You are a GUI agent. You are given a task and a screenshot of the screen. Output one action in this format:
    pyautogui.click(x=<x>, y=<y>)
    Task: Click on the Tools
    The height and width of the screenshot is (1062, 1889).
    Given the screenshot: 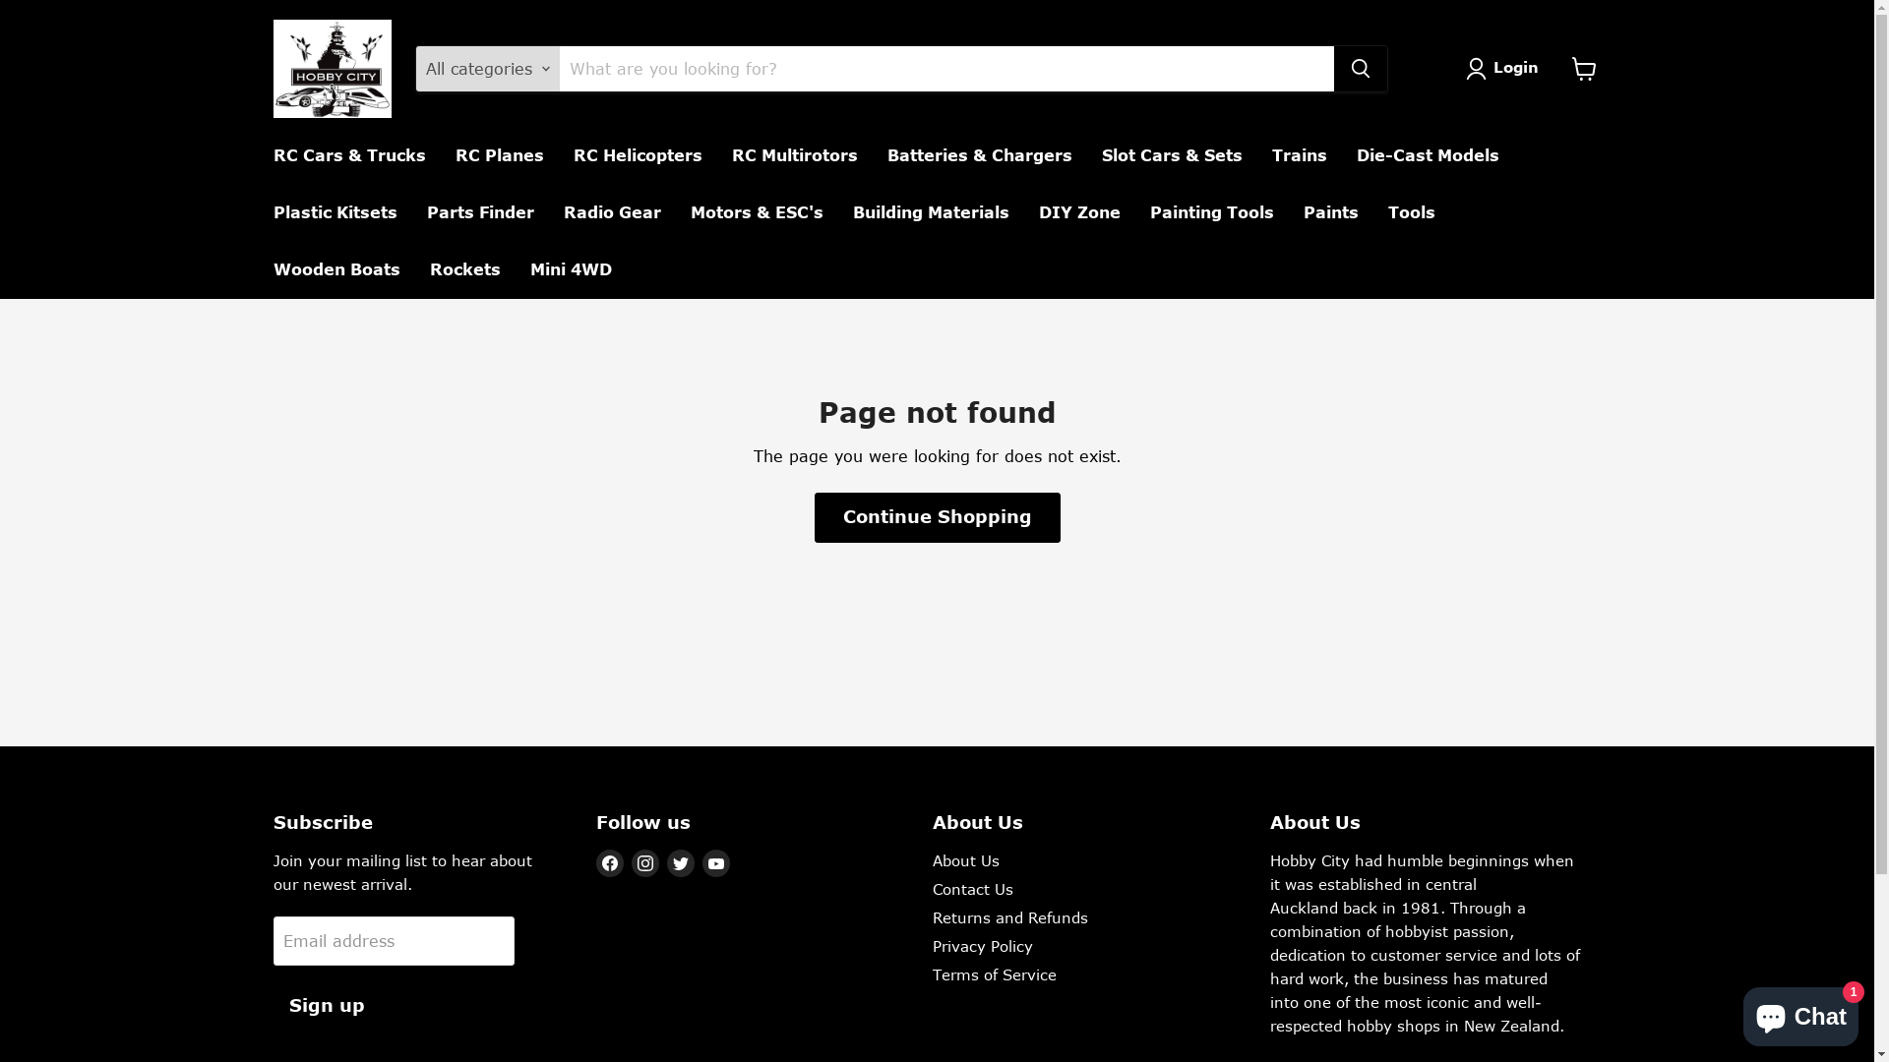 What is the action you would take?
    pyautogui.click(x=1412, y=213)
    